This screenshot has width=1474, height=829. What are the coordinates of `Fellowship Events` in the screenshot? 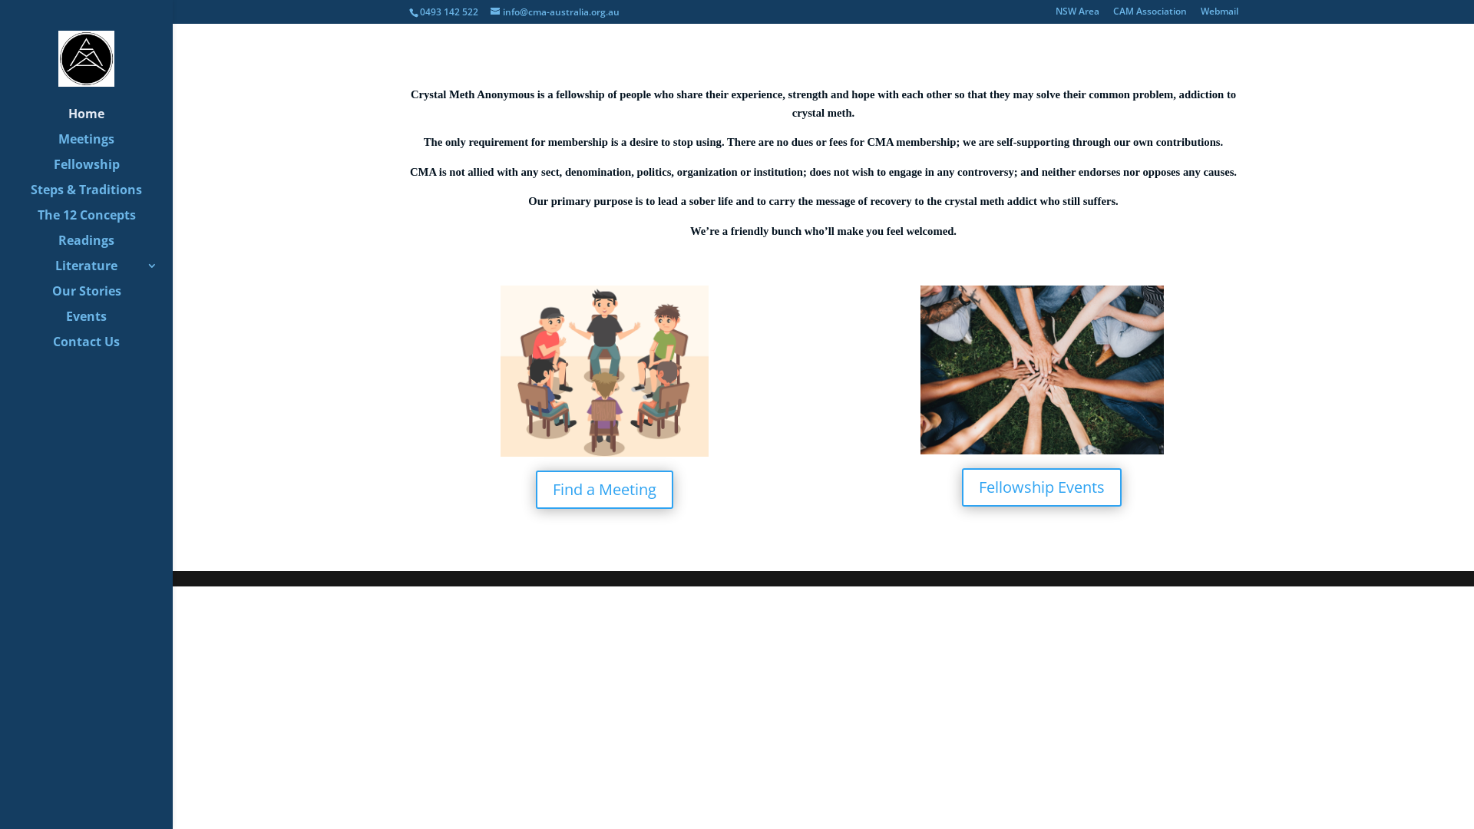 It's located at (1042, 487).